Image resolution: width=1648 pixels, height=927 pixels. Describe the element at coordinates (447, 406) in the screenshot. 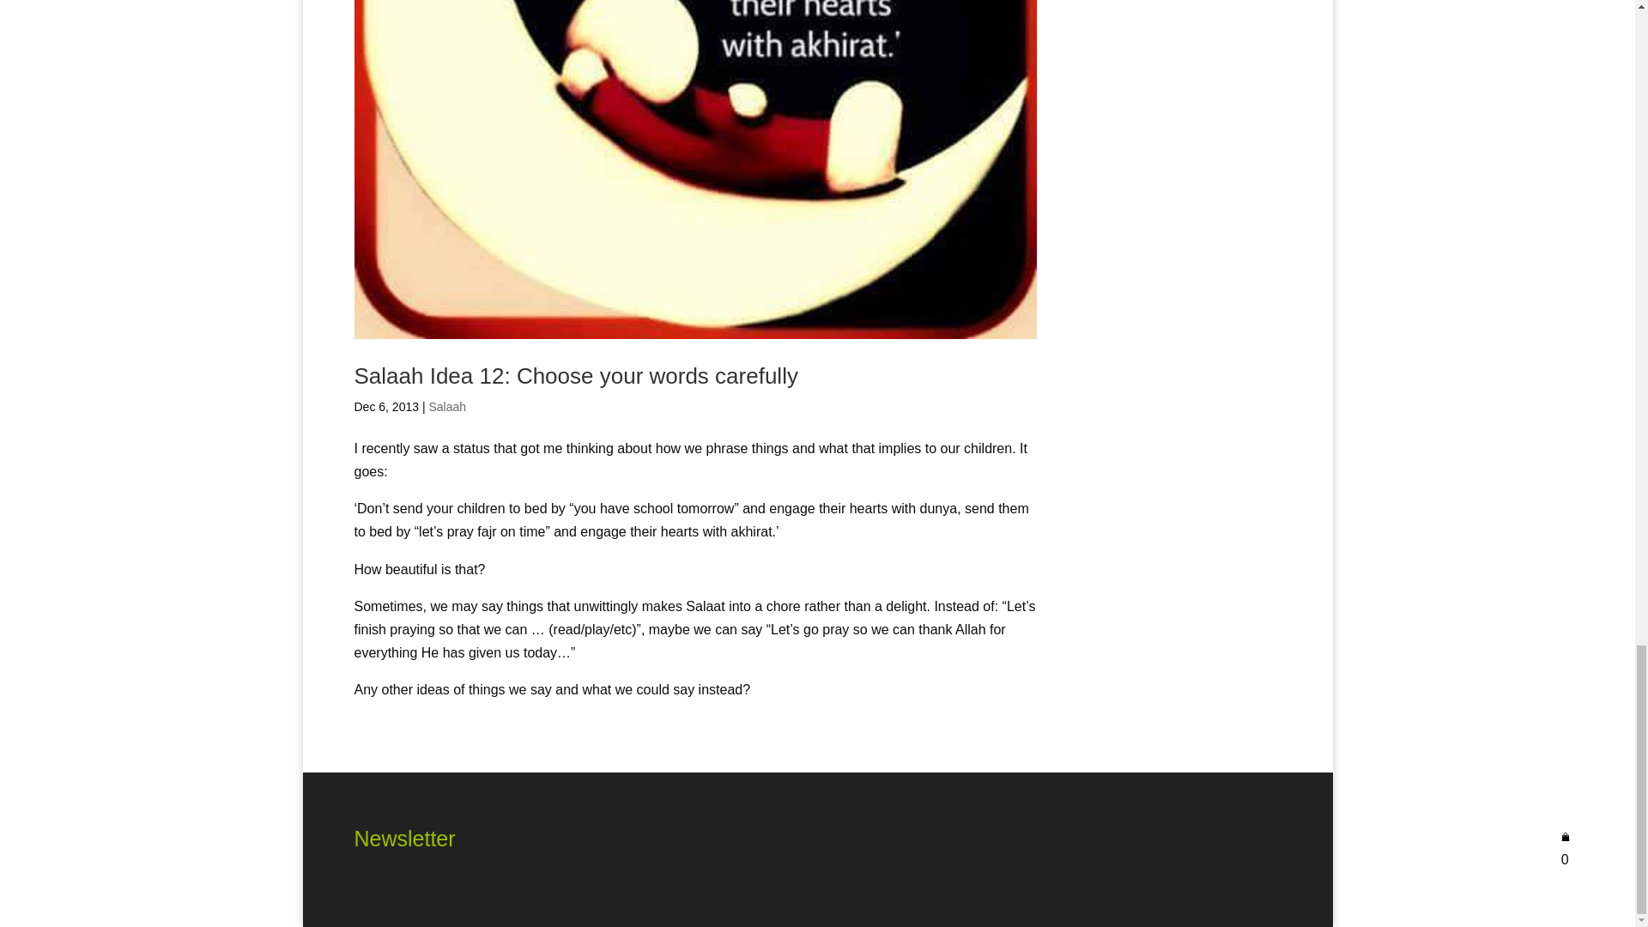

I see `Salaah` at that location.